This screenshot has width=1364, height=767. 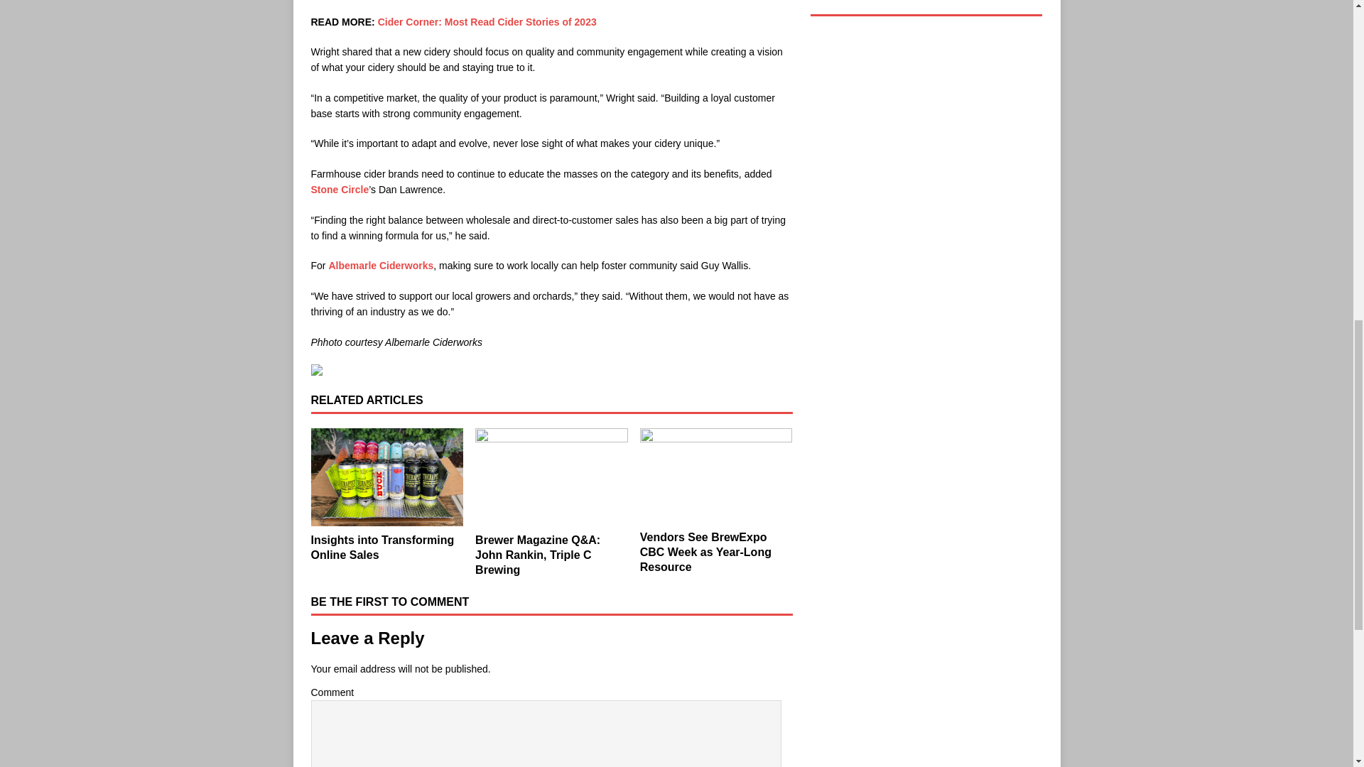 I want to click on Albemarle Ciderworks, so click(x=381, y=266).